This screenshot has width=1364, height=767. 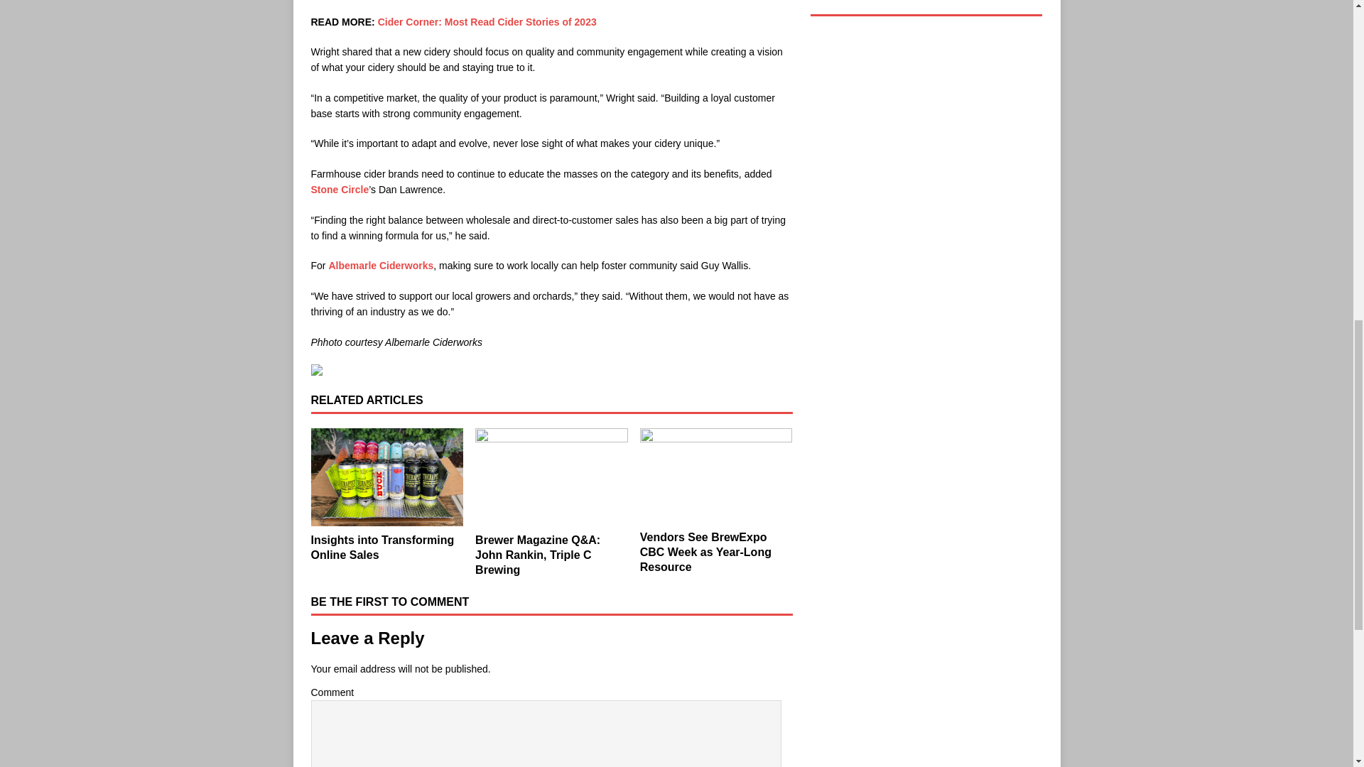 I want to click on Albemarle Ciderworks, so click(x=381, y=266).